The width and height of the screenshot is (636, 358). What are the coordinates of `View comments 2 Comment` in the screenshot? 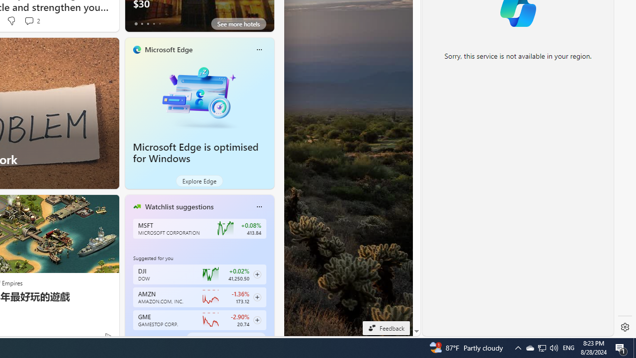 It's located at (29, 20).